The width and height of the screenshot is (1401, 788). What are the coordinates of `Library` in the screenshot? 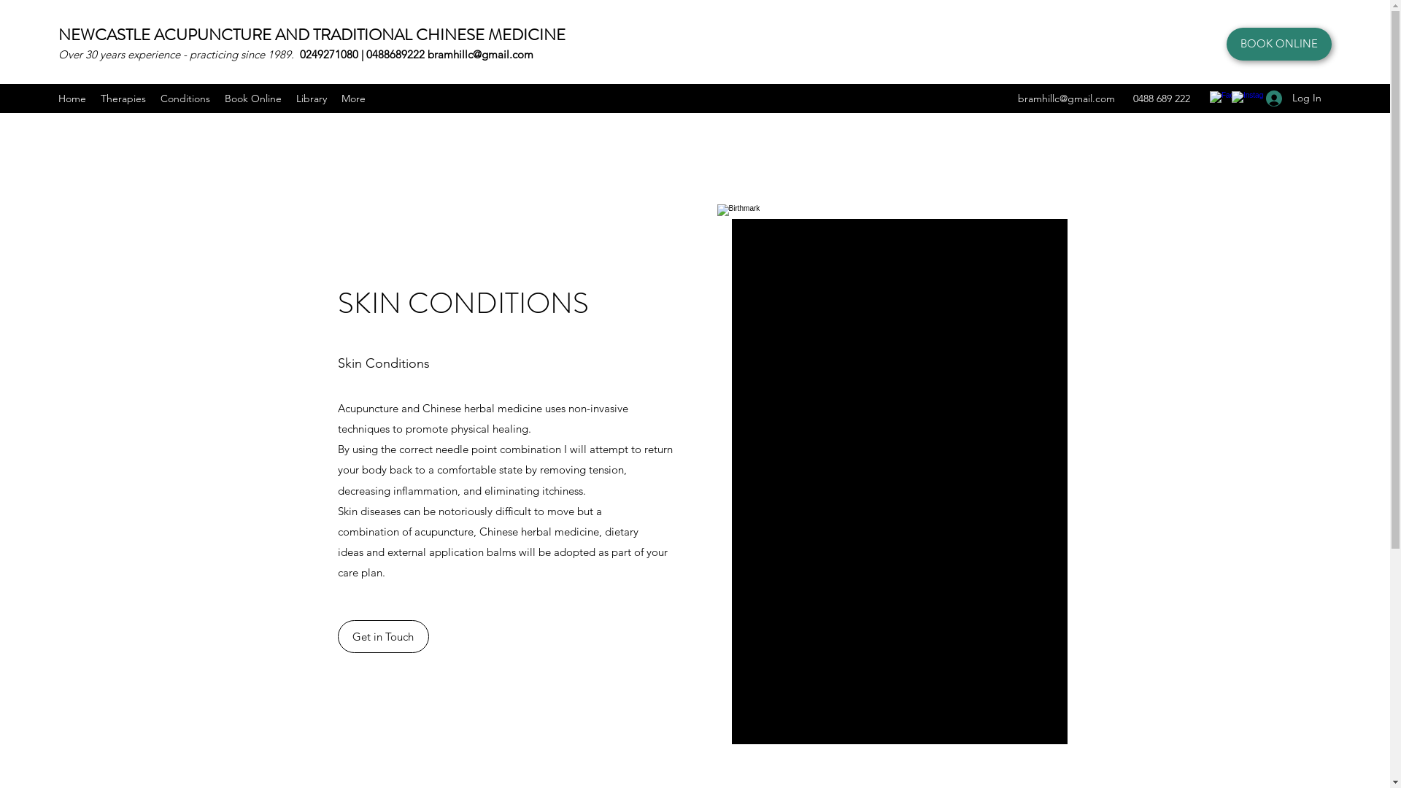 It's located at (312, 98).